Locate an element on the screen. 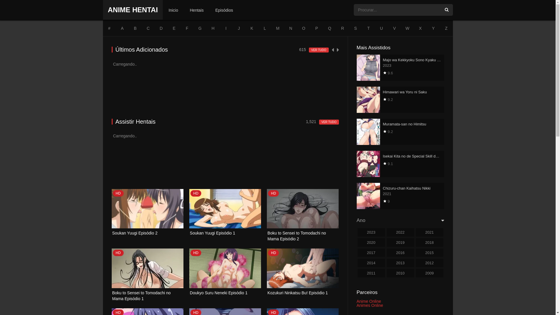  VER TUDO is located at coordinates (319, 50).